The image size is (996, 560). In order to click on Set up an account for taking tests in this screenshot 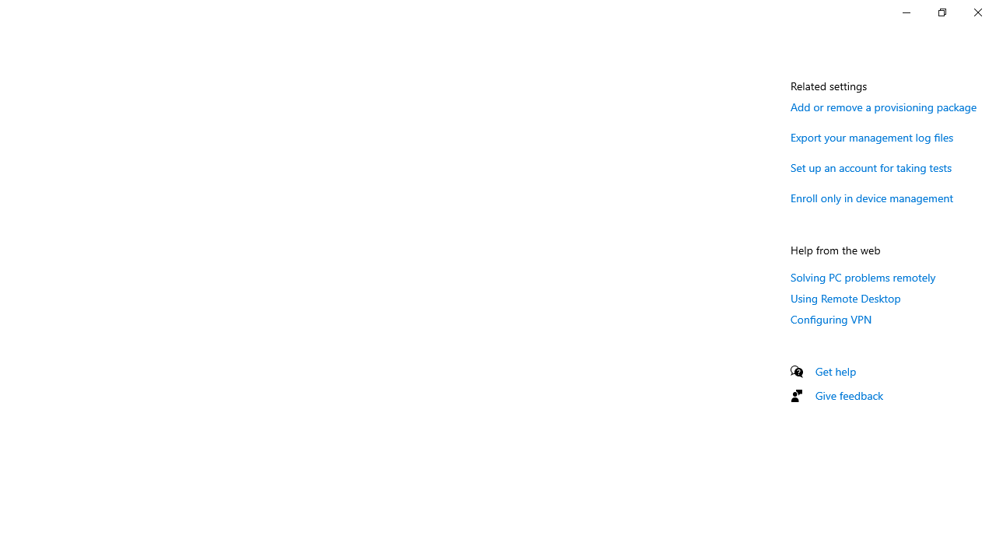, I will do `click(871, 166)`.